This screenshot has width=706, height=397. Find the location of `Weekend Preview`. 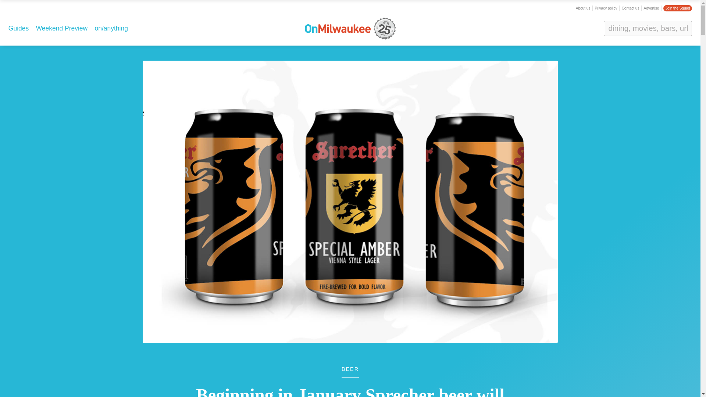

Weekend Preview is located at coordinates (62, 28).